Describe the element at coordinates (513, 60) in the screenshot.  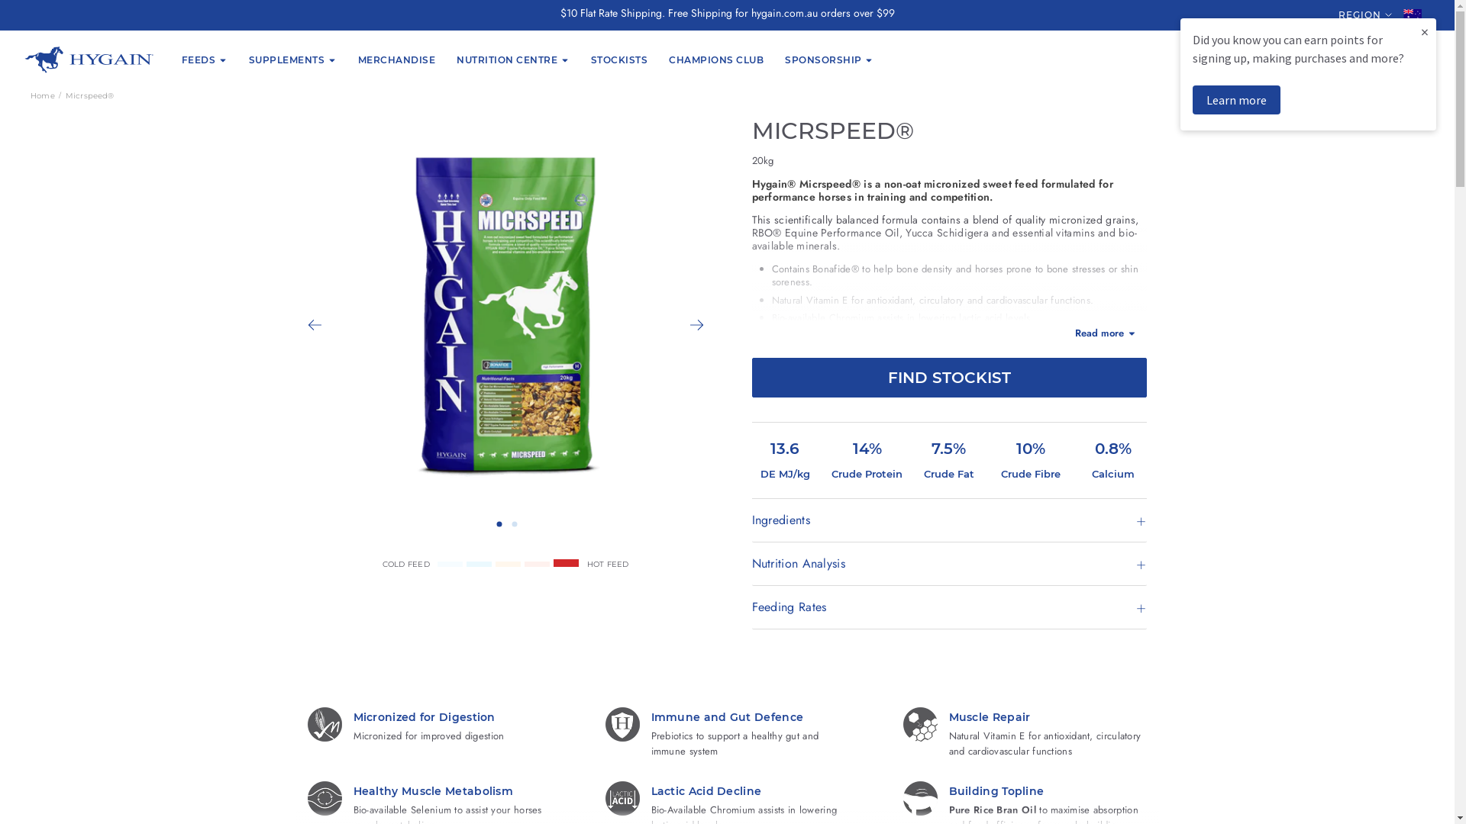
I see `NUTRITION CENTRE
EXPAND` at that location.